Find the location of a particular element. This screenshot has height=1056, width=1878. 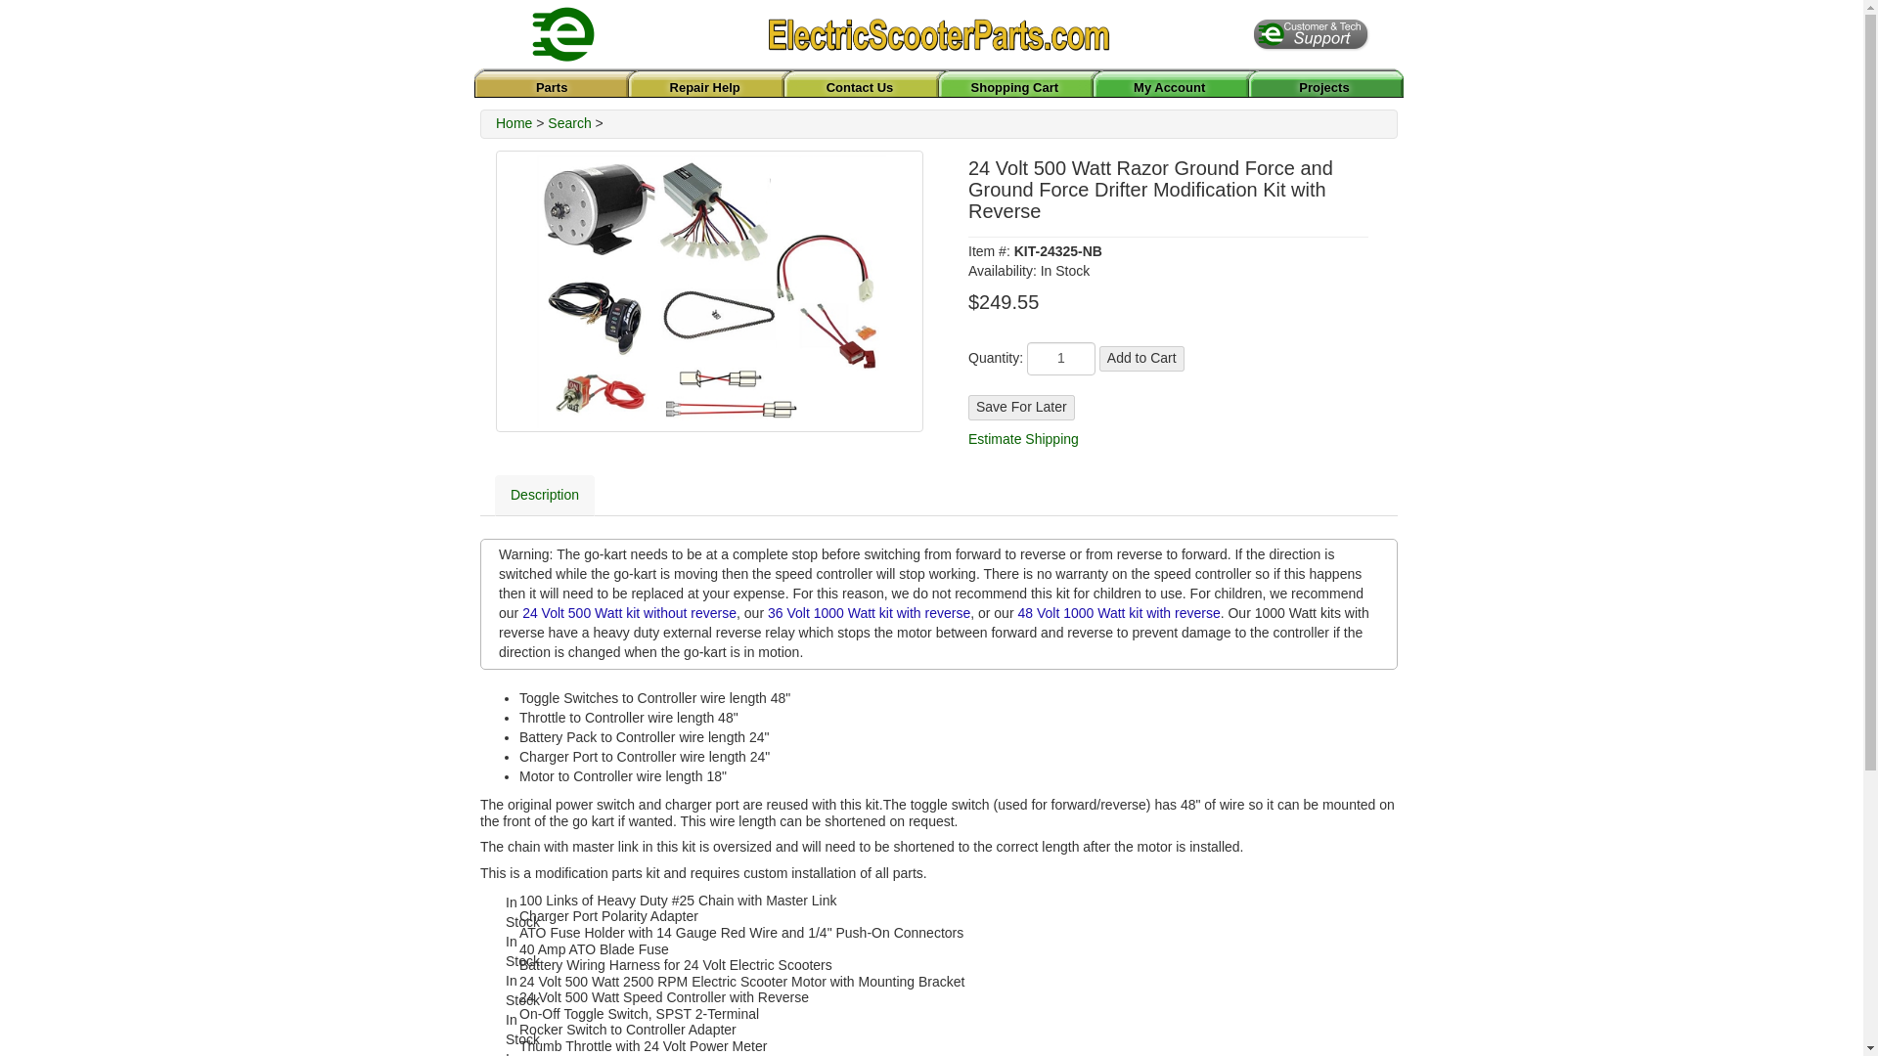

Save For Later is located at coordinates (1021, 407).